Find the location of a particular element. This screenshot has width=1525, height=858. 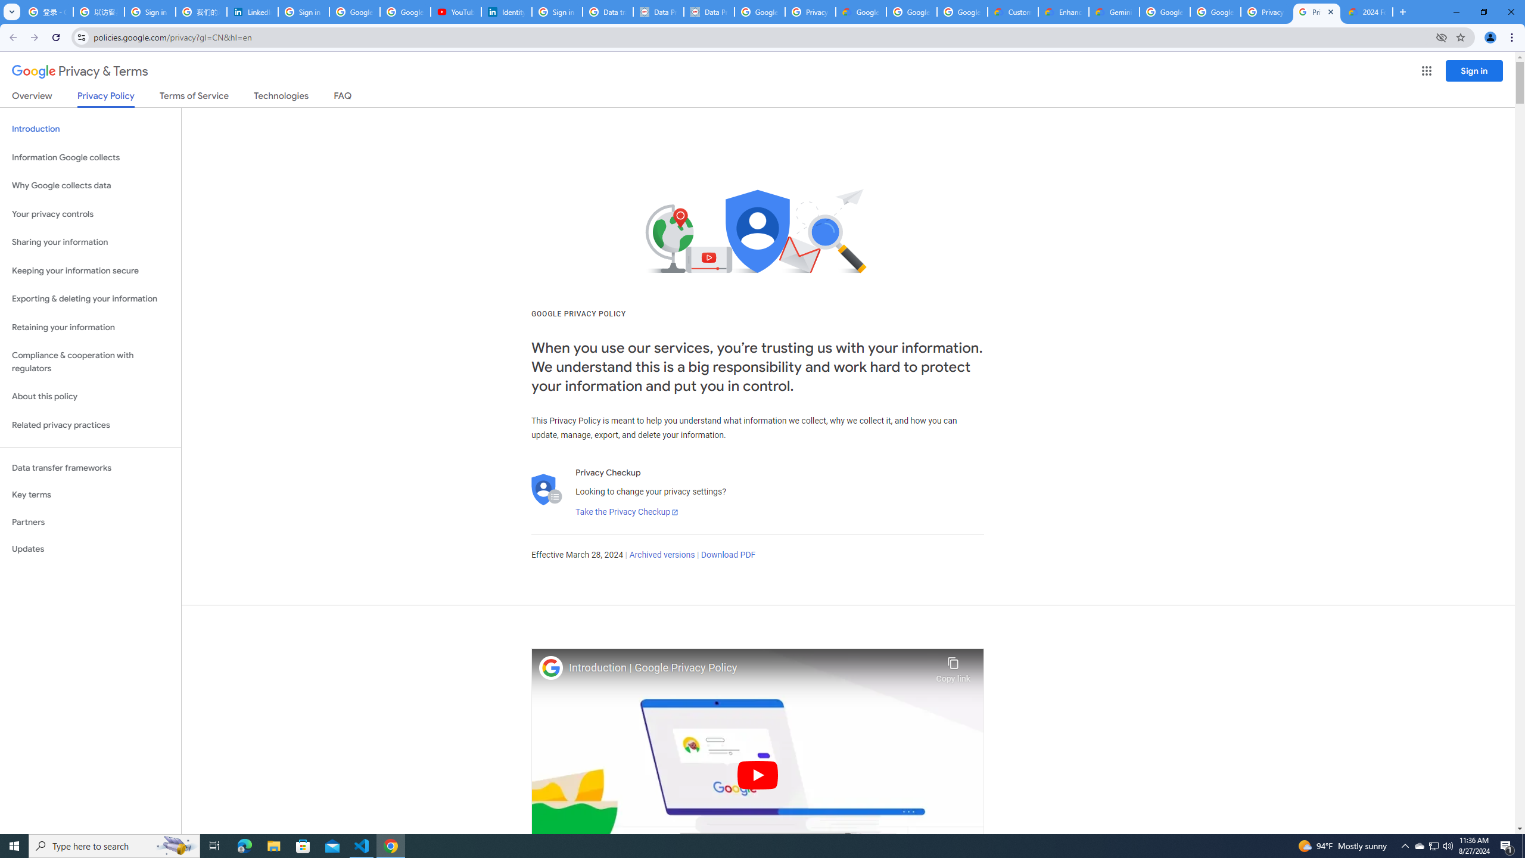

Google Cloud Terms Directory | Google Cloud is located at coordinates (861, 12).